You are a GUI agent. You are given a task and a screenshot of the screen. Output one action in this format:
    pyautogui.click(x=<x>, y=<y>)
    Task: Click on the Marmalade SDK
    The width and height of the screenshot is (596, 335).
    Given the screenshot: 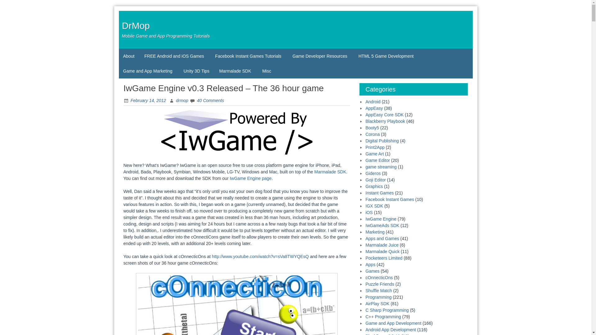 What is the action you would take?
    pyautogui.click(x=330, y=172)
    